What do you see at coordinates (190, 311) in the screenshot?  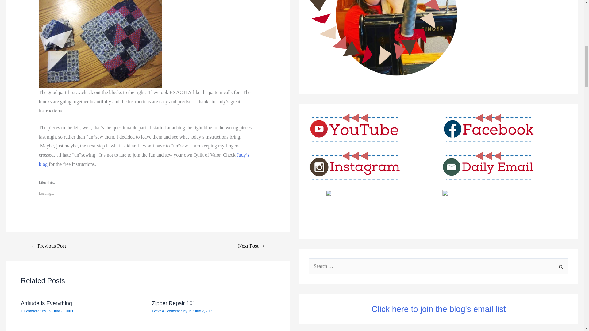 I see `View all posts by Jo` at bounding box center [190, 311].